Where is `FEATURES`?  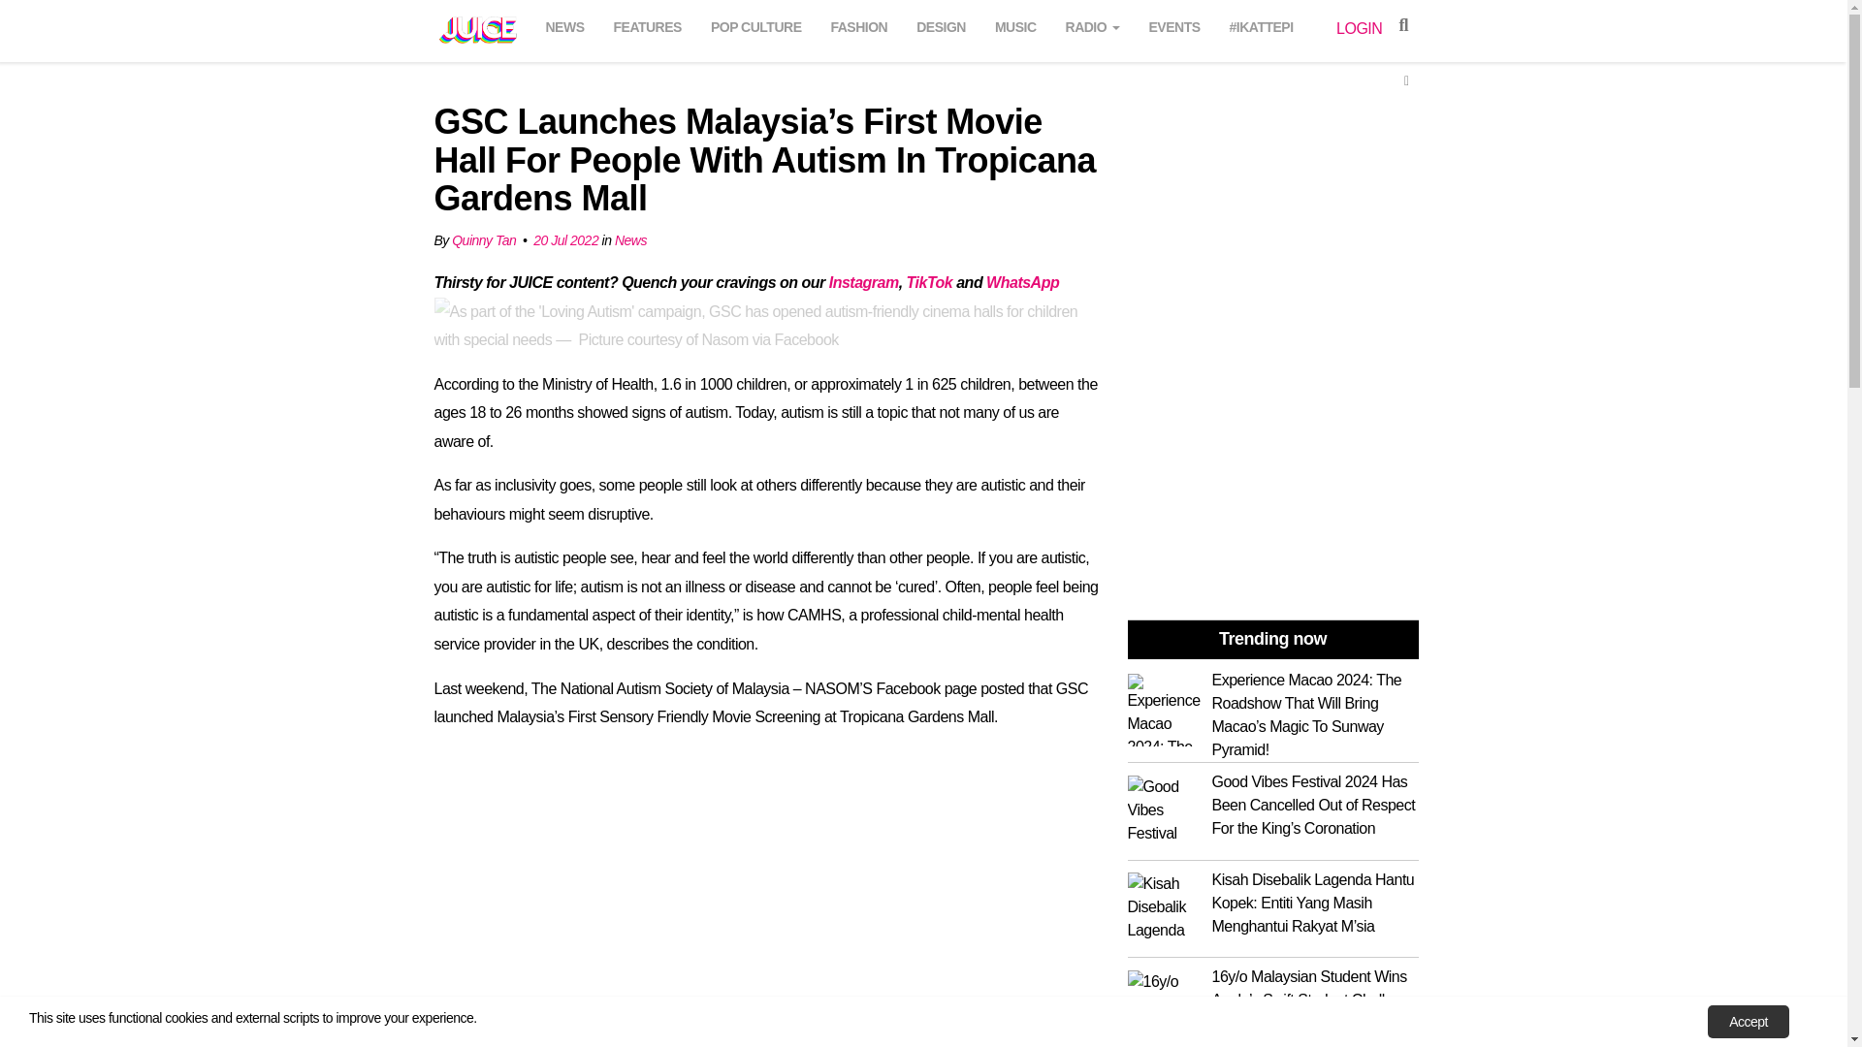
FEATURES is located at coordinates (647, 24).